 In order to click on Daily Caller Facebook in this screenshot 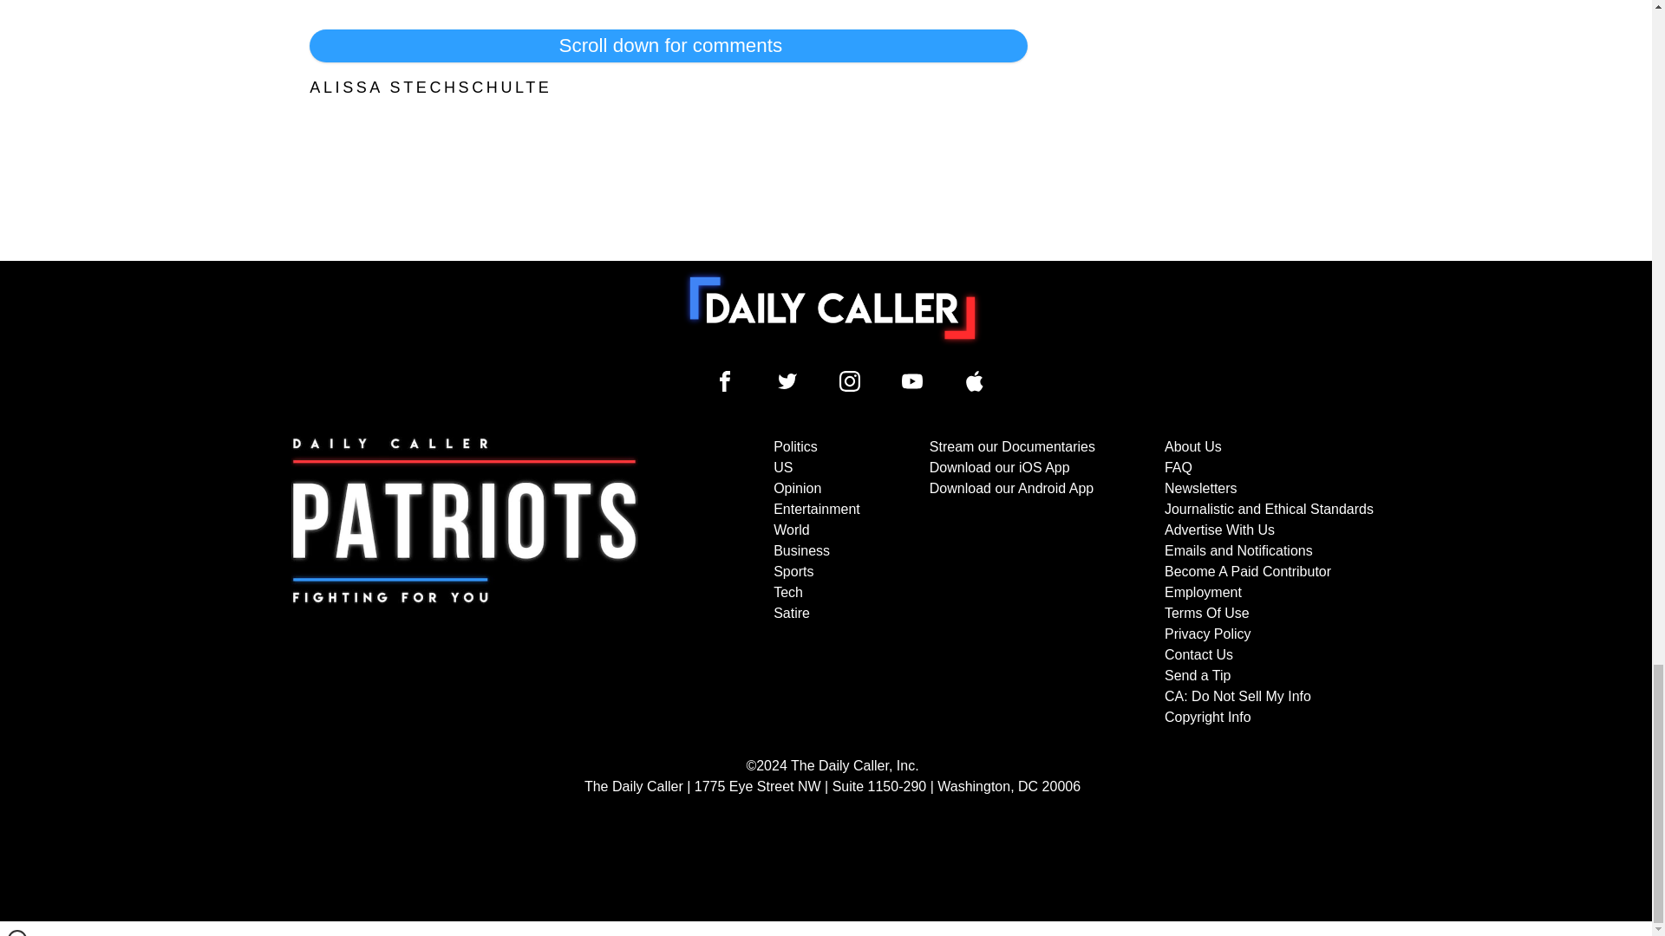, I will do `click(725, 381)`.